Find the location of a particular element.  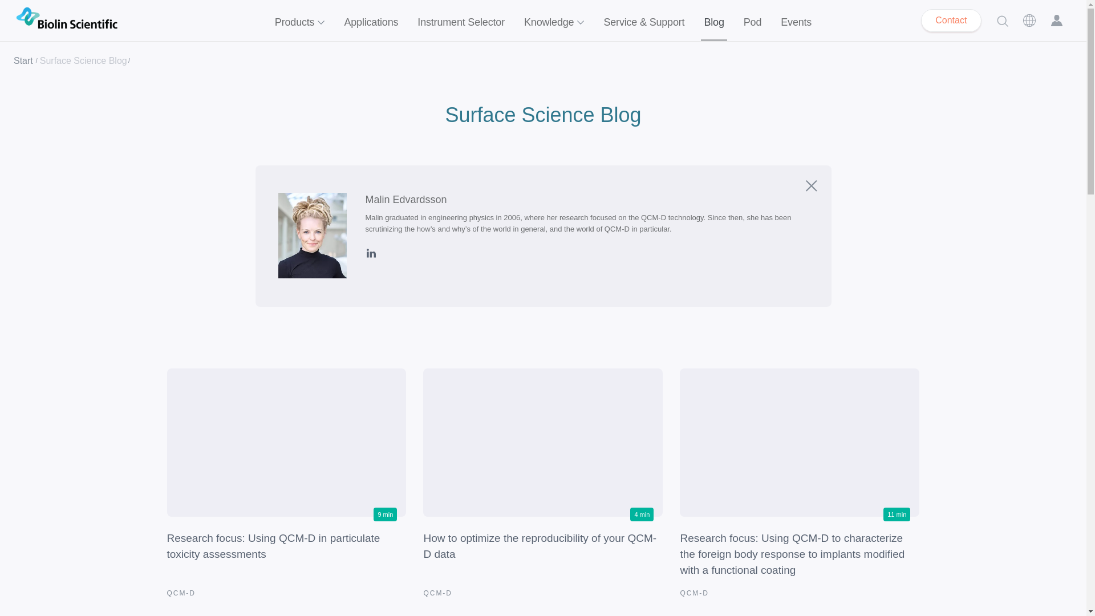

Pod is located at coordinates (753, 21).